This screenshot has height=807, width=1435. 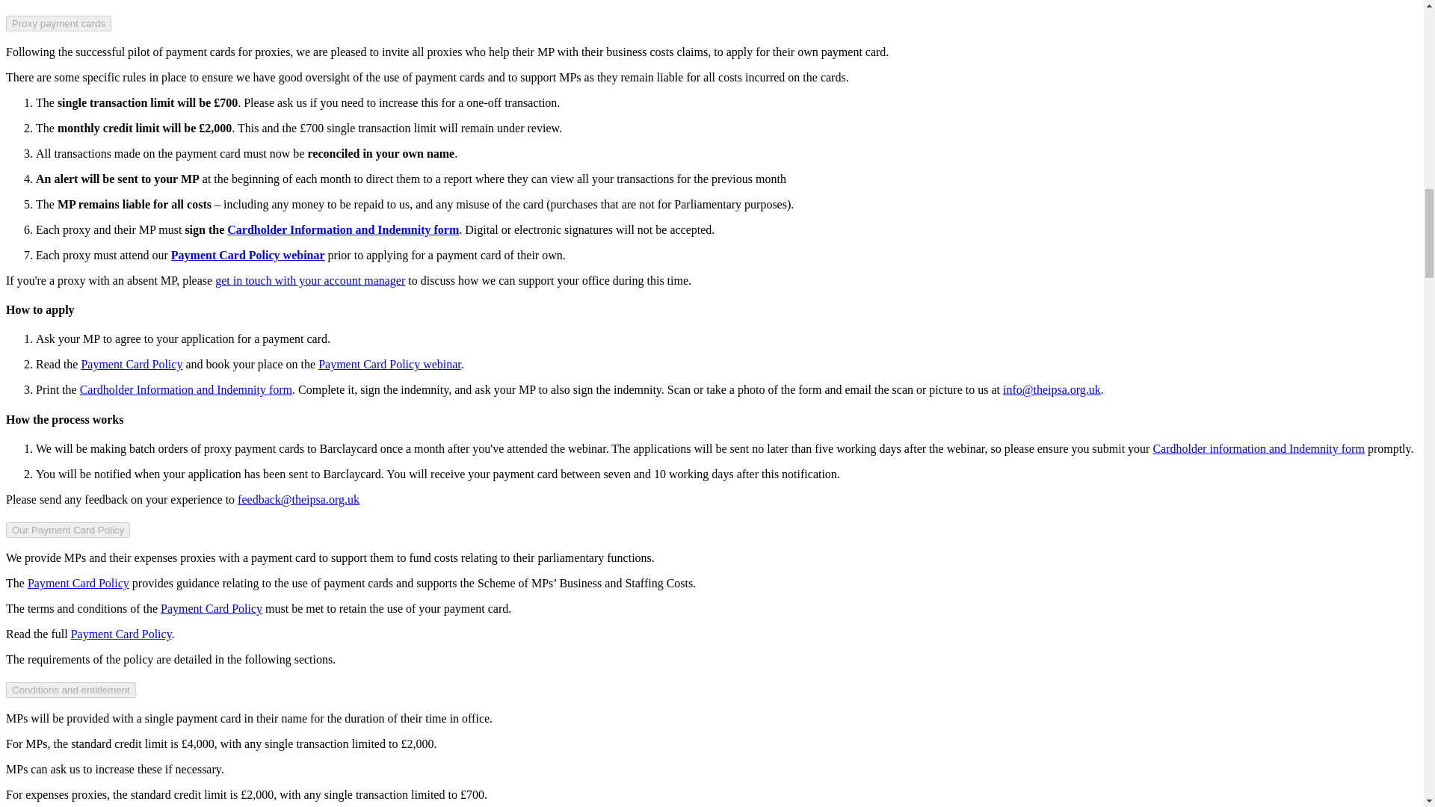 I want to click on Payment Card Policy webinar, so click(x=389, y=364).